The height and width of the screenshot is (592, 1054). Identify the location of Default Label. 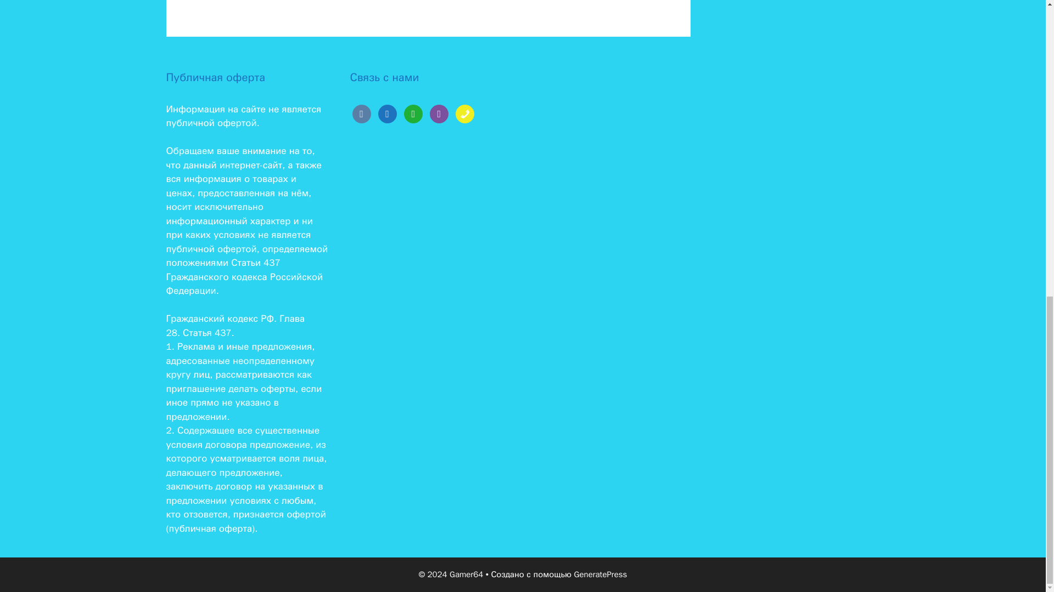
(439, 113).